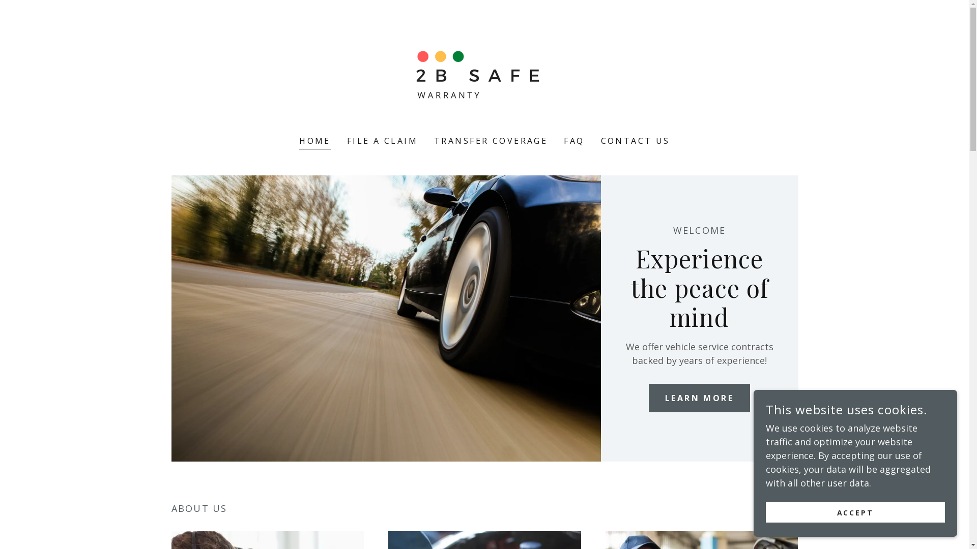 This screenshot has width=977, height=549. Describe the element at coordinates (636, 141) in the screenshot. I see `CONTACT US` at that location.